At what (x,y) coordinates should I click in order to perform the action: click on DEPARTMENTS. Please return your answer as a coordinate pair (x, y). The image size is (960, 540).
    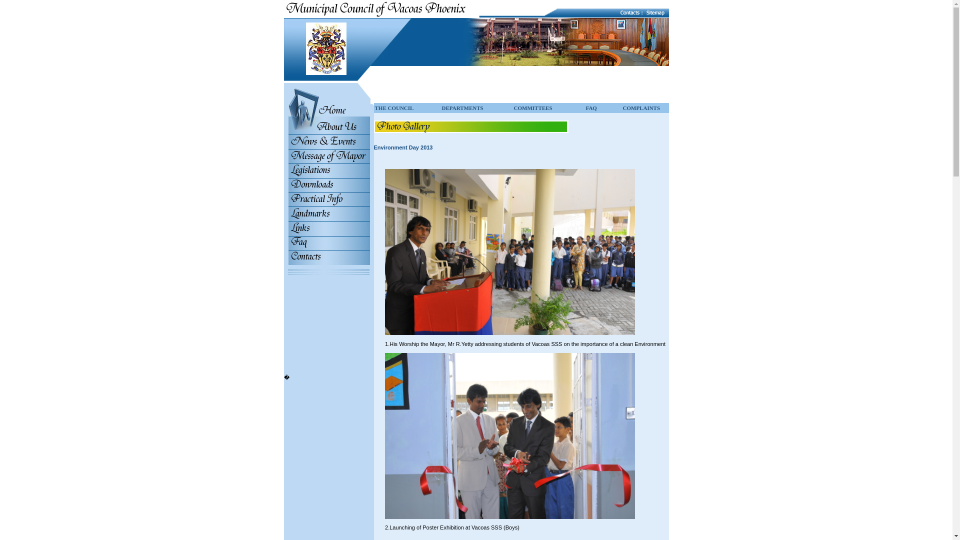
    Looking at the image, I should click on (462, 108).